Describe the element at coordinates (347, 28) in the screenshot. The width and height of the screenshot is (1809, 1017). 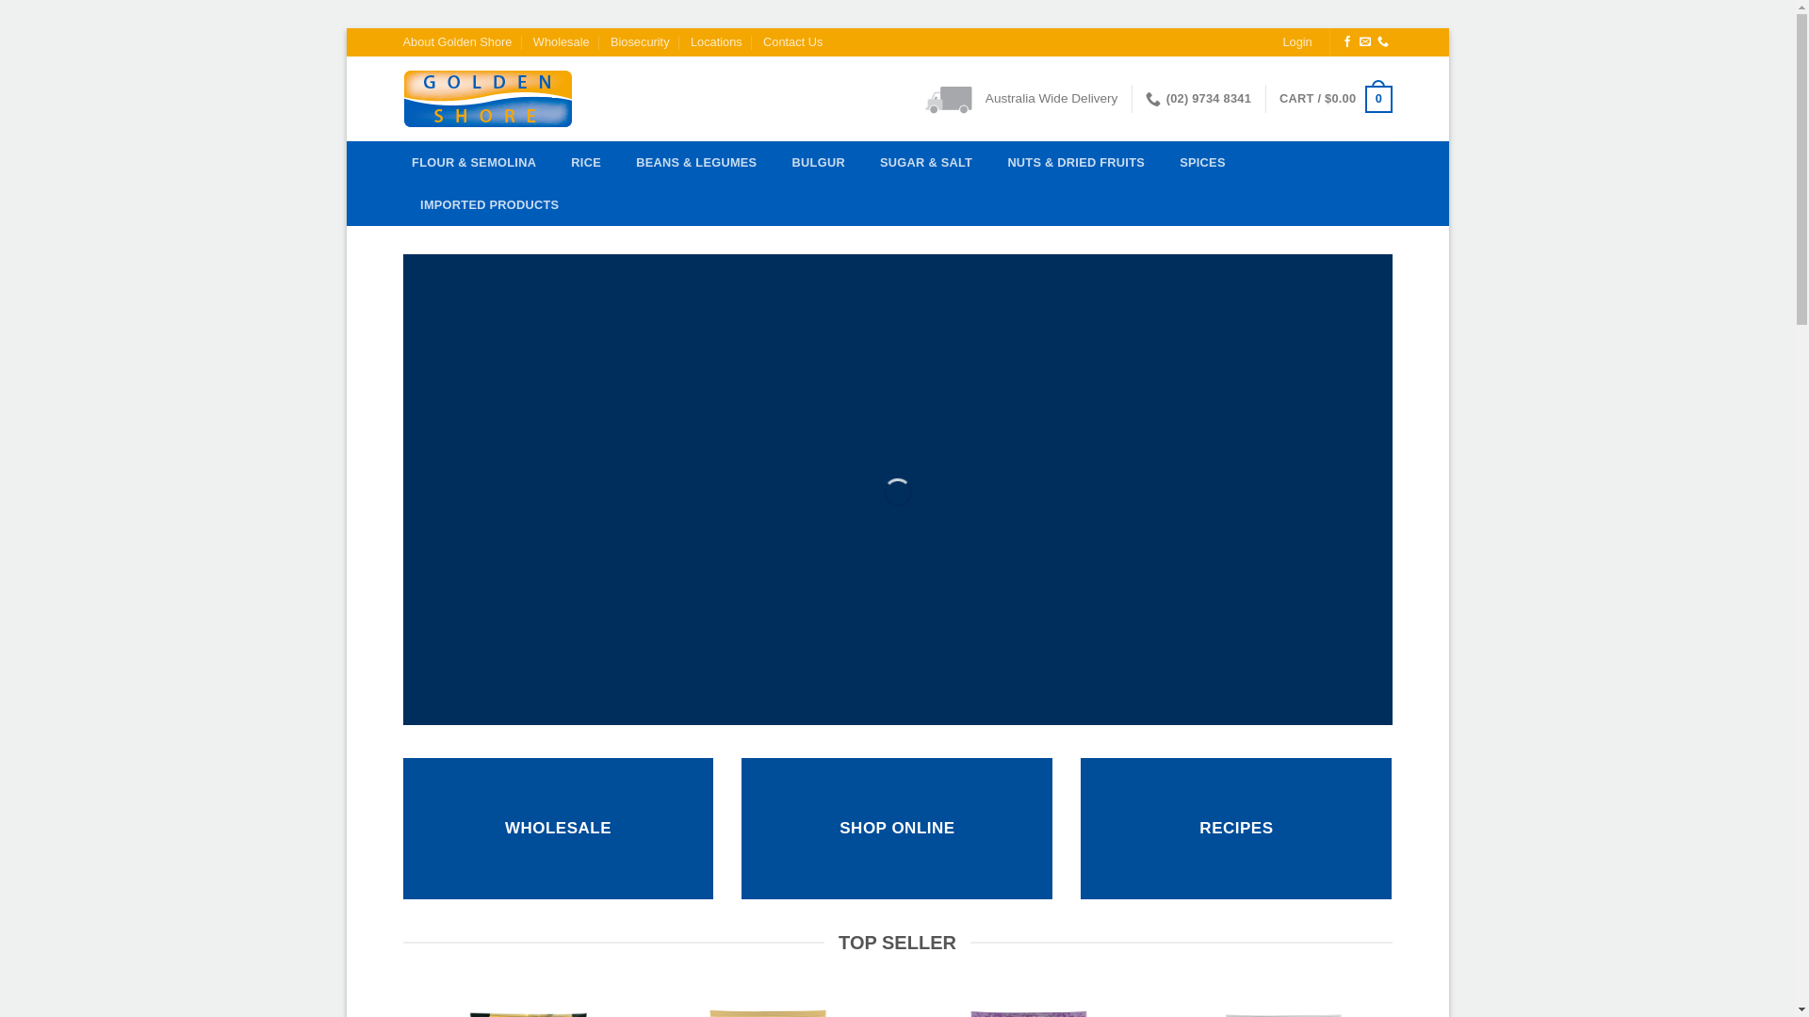
I see `Skip to content` at that location.